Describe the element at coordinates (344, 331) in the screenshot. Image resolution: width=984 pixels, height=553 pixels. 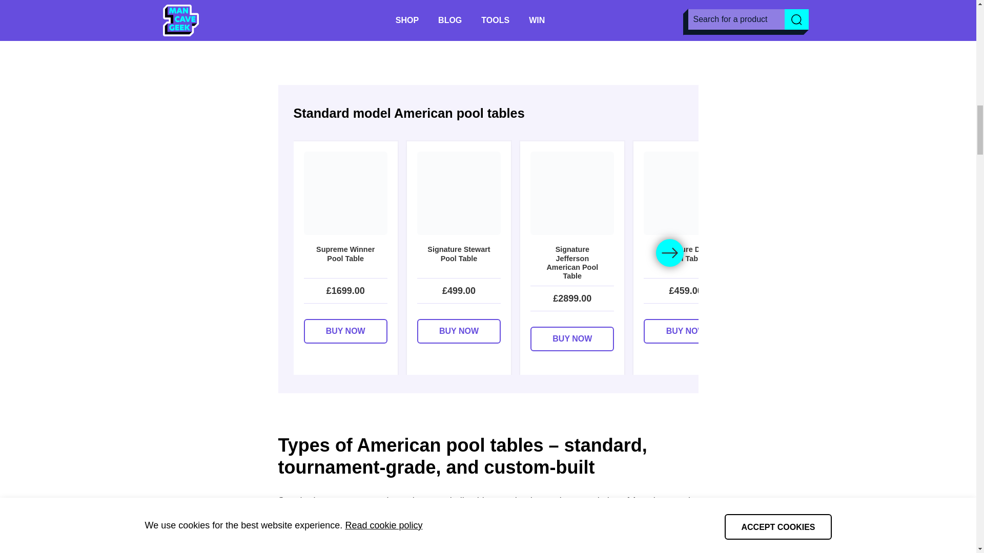
I see `BUY NOW` at that location.